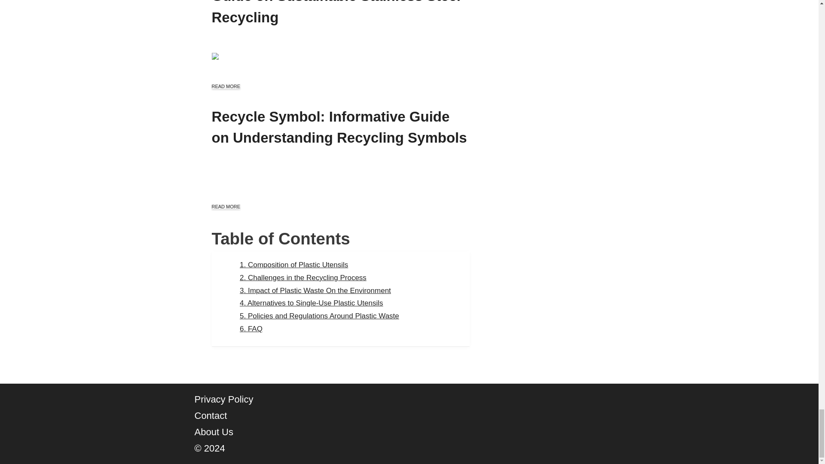 The height and width of the screenshot is (464, 825). What do you see at coordinates (315, 290) in the screenshot?
I see `Impact of Plastic Waste On the Environment` at bounding box center [315, 290].